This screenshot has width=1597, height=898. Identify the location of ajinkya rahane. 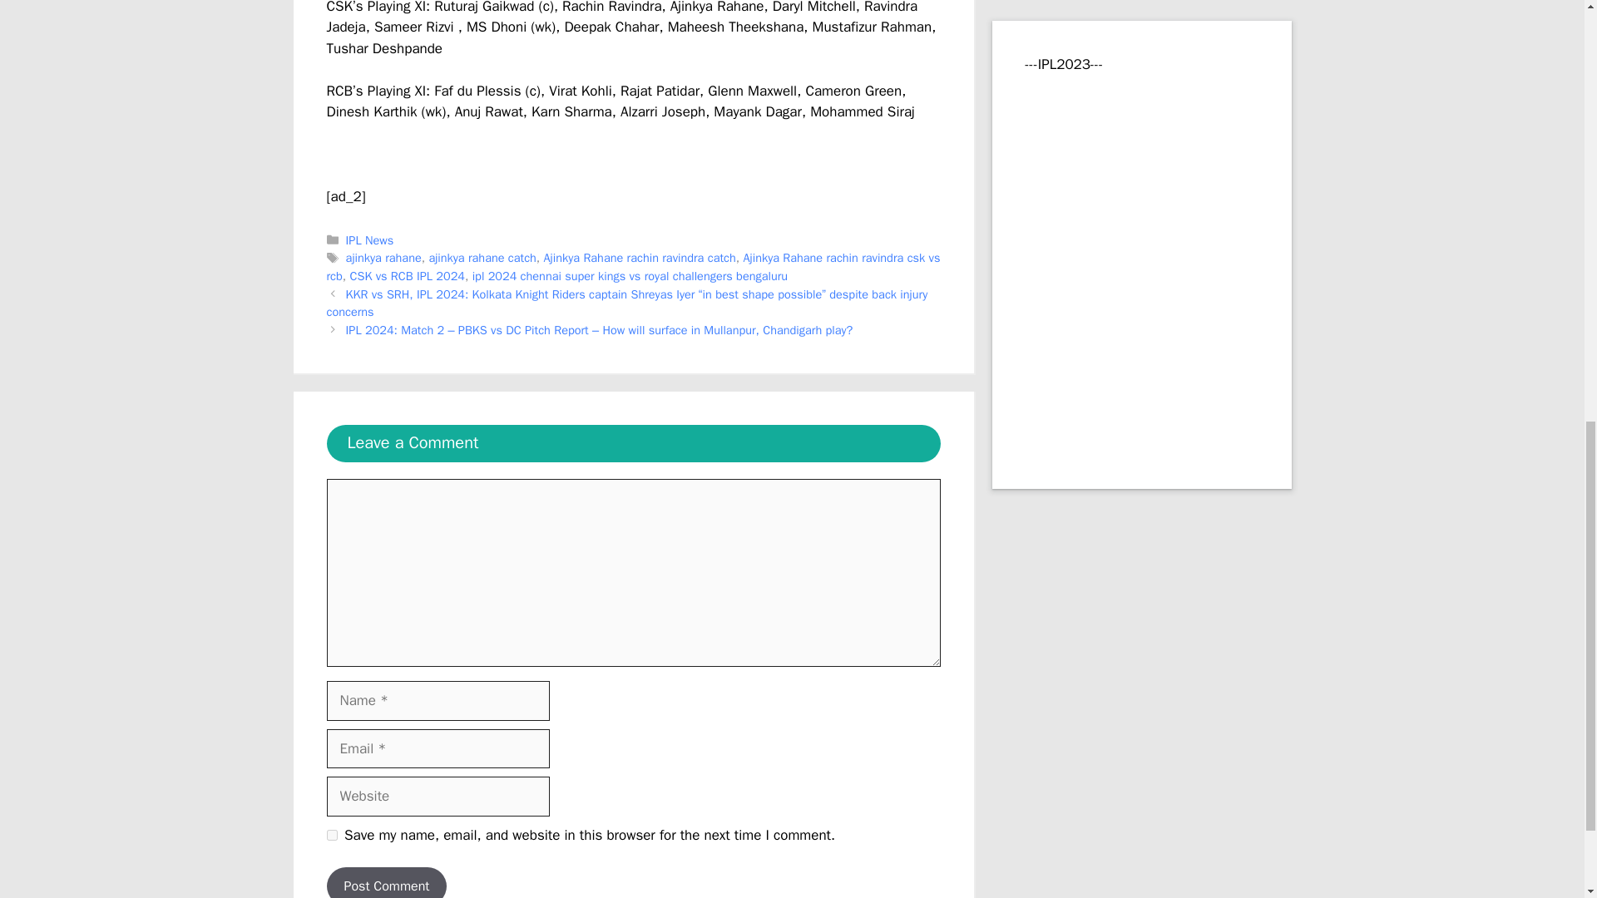
(383, 258).